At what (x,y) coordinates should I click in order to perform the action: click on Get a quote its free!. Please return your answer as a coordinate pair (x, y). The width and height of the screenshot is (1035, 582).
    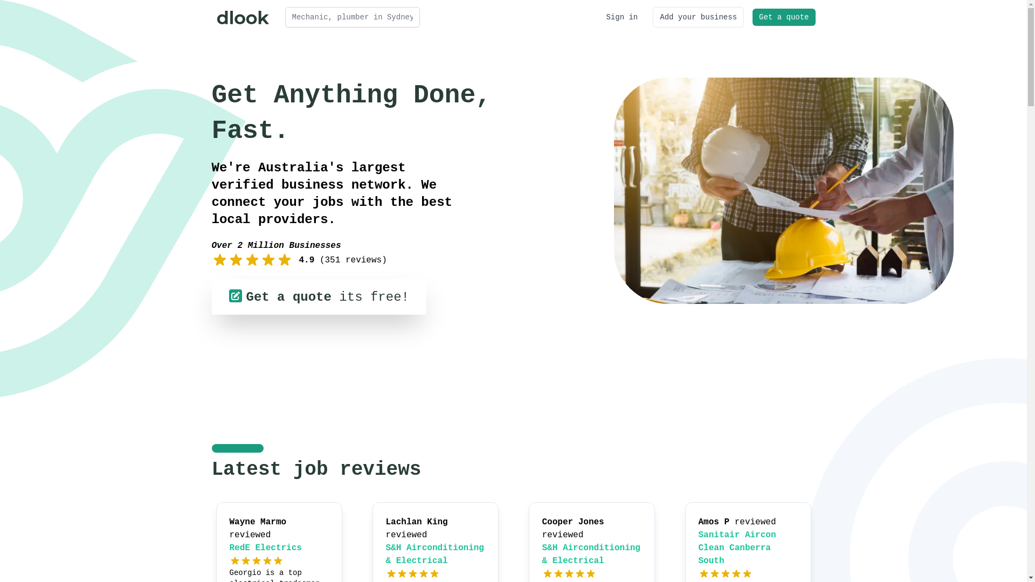
    Looking at the image, I should click on (319, 297).